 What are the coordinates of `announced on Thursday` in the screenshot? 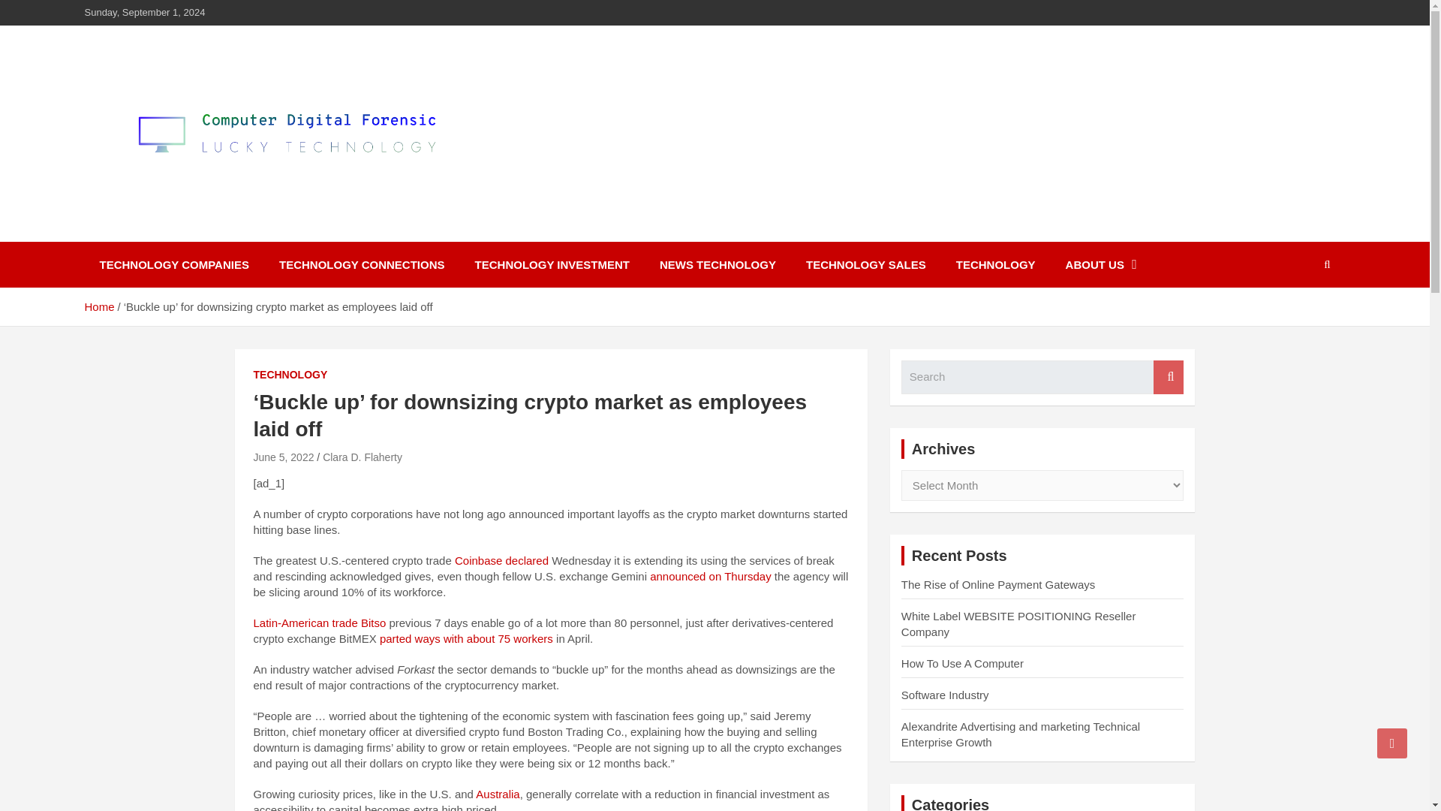 It's located at (708, 577).